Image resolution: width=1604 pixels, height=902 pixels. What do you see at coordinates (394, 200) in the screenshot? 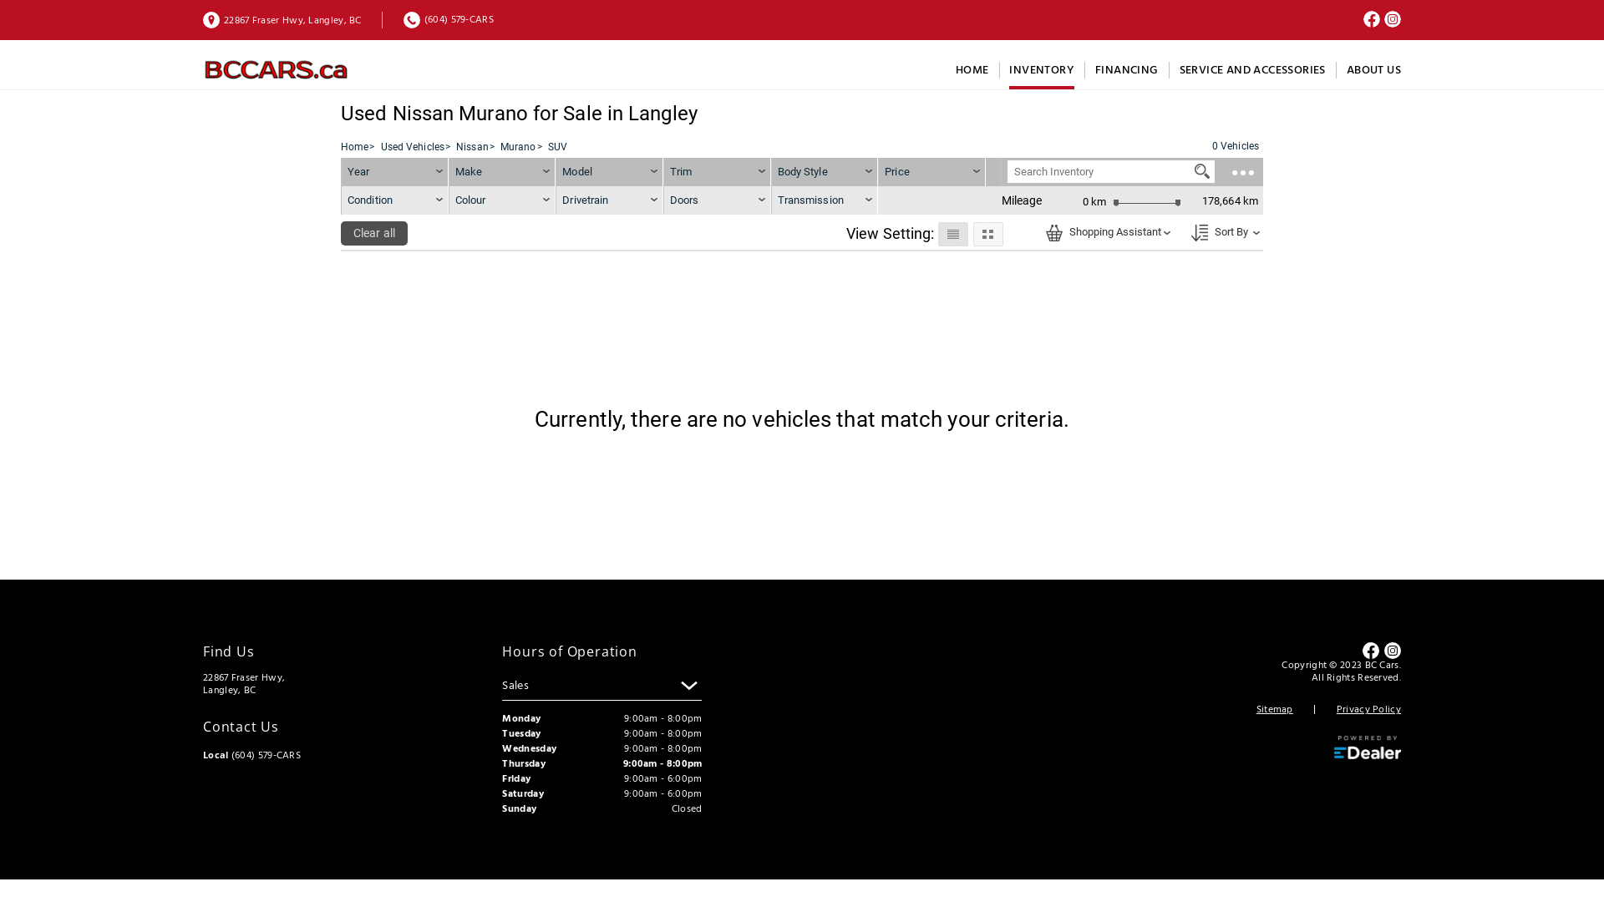
I see `Condition` at bounding box center [394, 200].